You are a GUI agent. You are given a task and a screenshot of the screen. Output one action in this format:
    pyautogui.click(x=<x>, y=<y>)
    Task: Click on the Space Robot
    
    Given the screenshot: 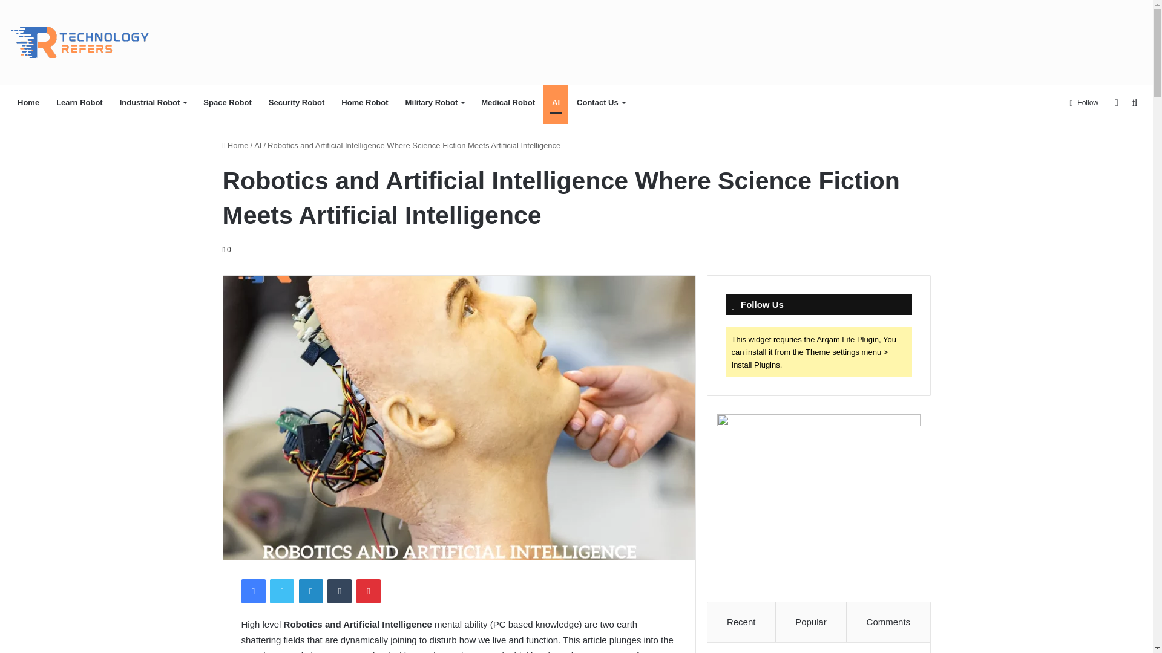 What is the action you would take?
    pyautogui.click(x=227, y=103)
    